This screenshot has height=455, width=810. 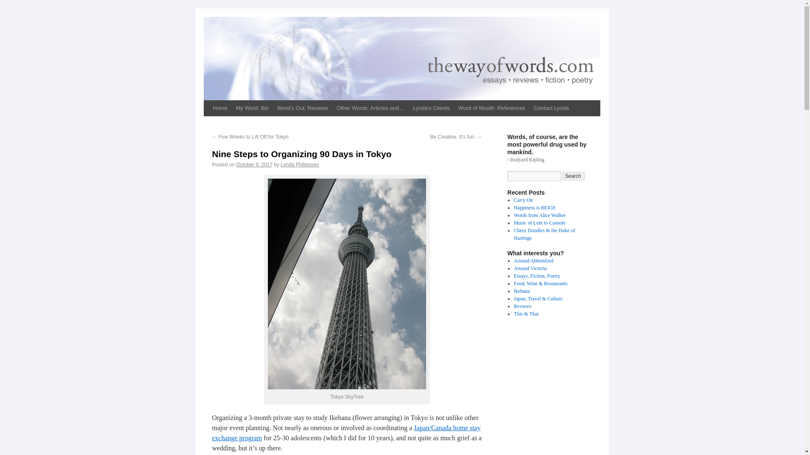 What do you see at coordinates (300, 165) in the screenshot?
I see `View all posts by Lynda Philippsen` at bounding box center [300, 165].